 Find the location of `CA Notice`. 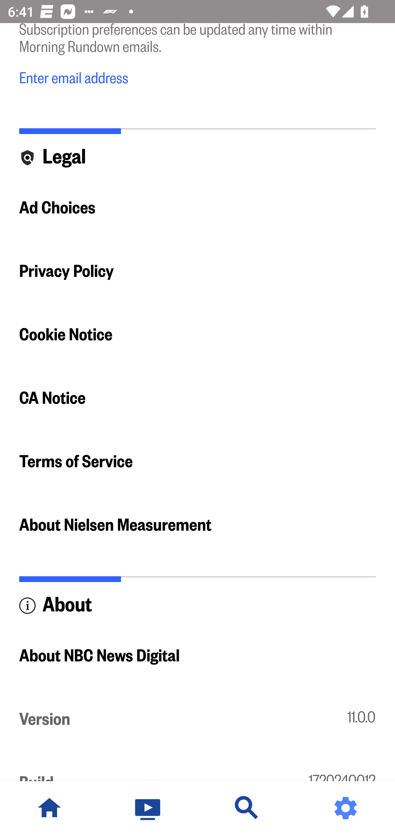

CA Notice is located at coordinates (198, 398).